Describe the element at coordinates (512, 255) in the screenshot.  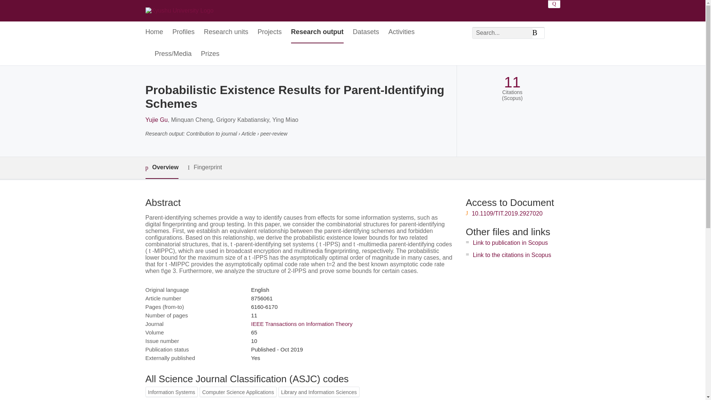
I see `Link to the citations in Scopus` at that location.